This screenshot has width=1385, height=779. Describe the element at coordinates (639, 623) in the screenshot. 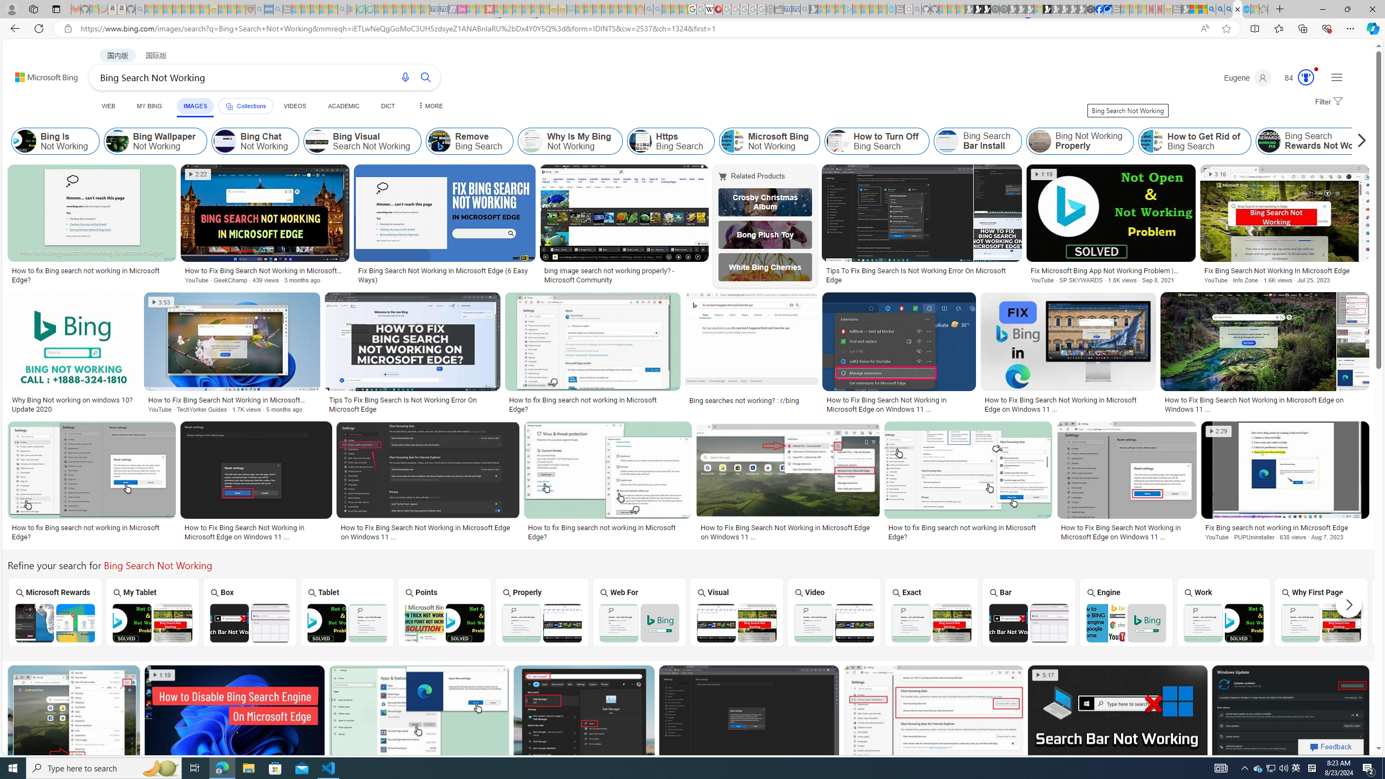

I see `Bing Search the Web for Image Not Working` at that location.